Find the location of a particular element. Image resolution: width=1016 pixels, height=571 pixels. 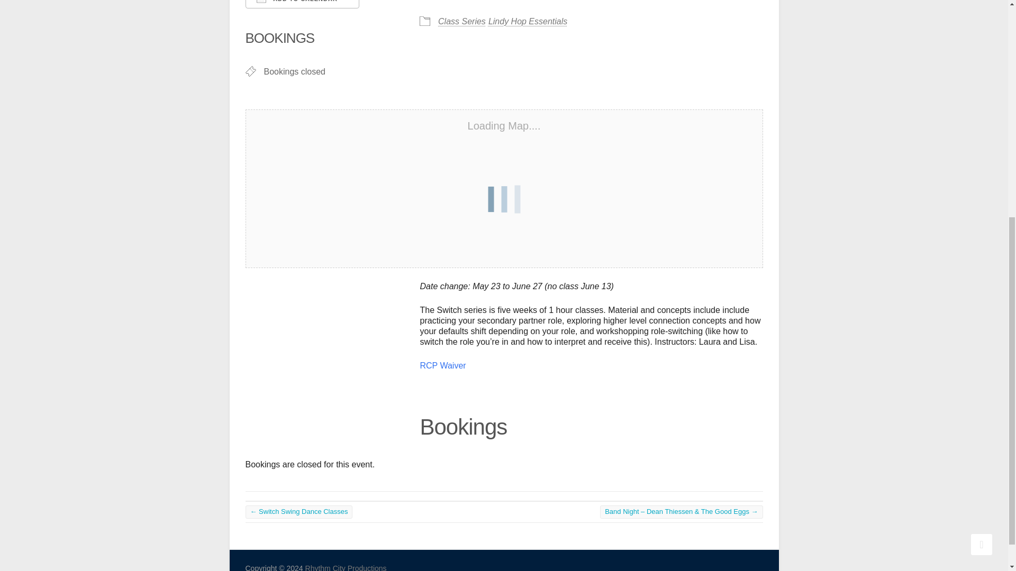

Class Series is located at coordinates (461, 21).